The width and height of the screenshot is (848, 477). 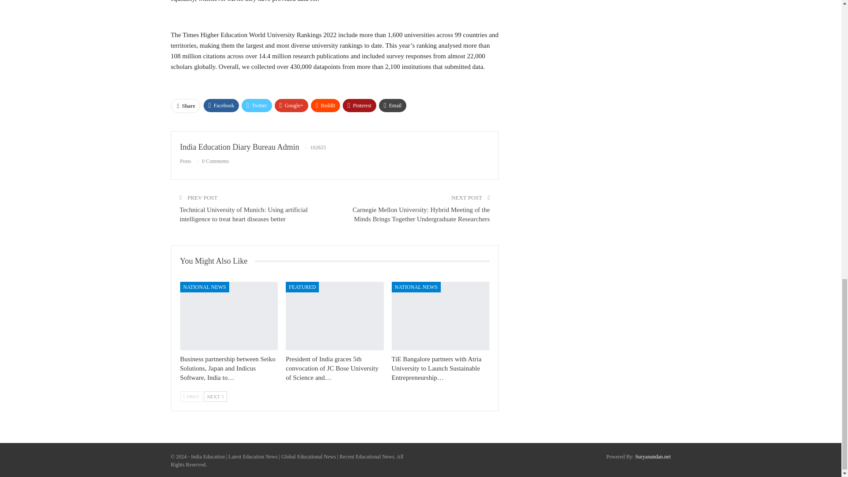 What do you see at coordinates (191, 397) in the screenshot?
I see `Previous` at bounding box center [191, 397].